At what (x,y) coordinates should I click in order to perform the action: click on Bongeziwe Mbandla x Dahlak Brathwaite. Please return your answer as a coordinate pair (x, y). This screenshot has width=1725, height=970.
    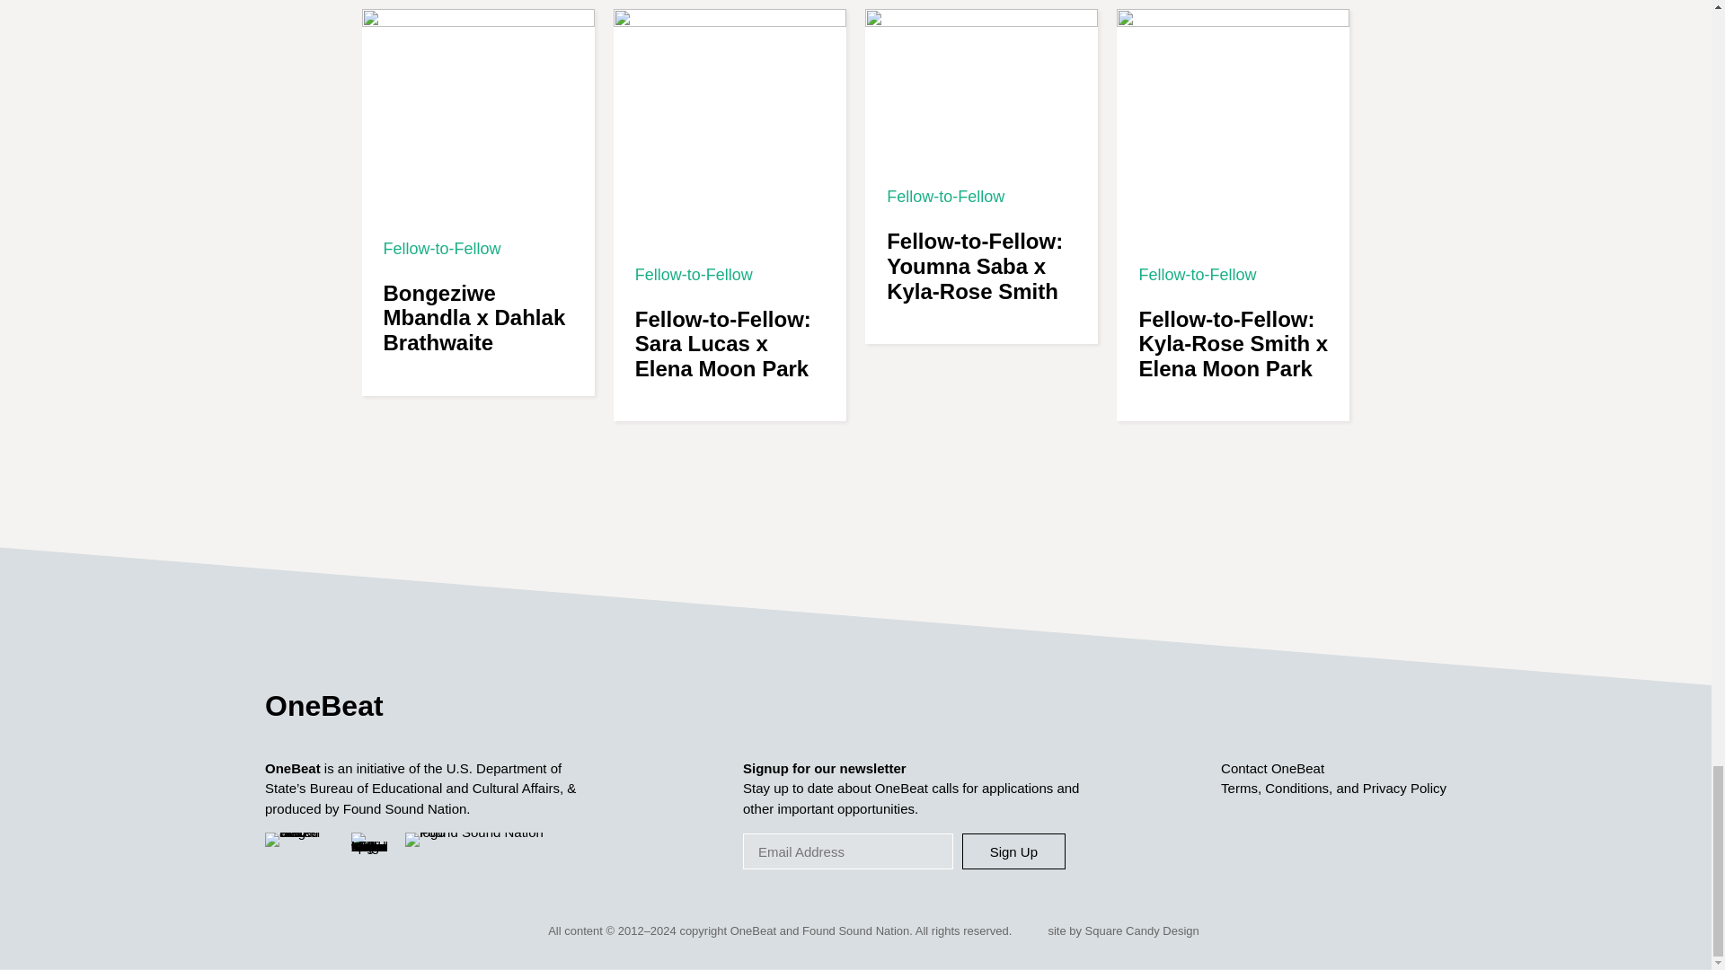
    Looking at the image, I should click on (474, 318).